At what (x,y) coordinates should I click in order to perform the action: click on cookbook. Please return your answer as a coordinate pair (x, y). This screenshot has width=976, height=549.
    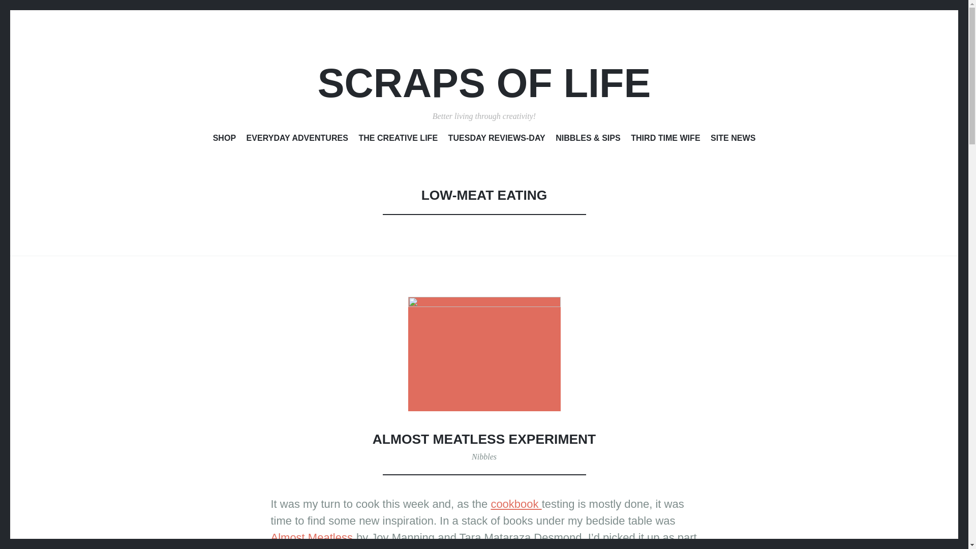
    Looking at the image, I should click on (516, 504).